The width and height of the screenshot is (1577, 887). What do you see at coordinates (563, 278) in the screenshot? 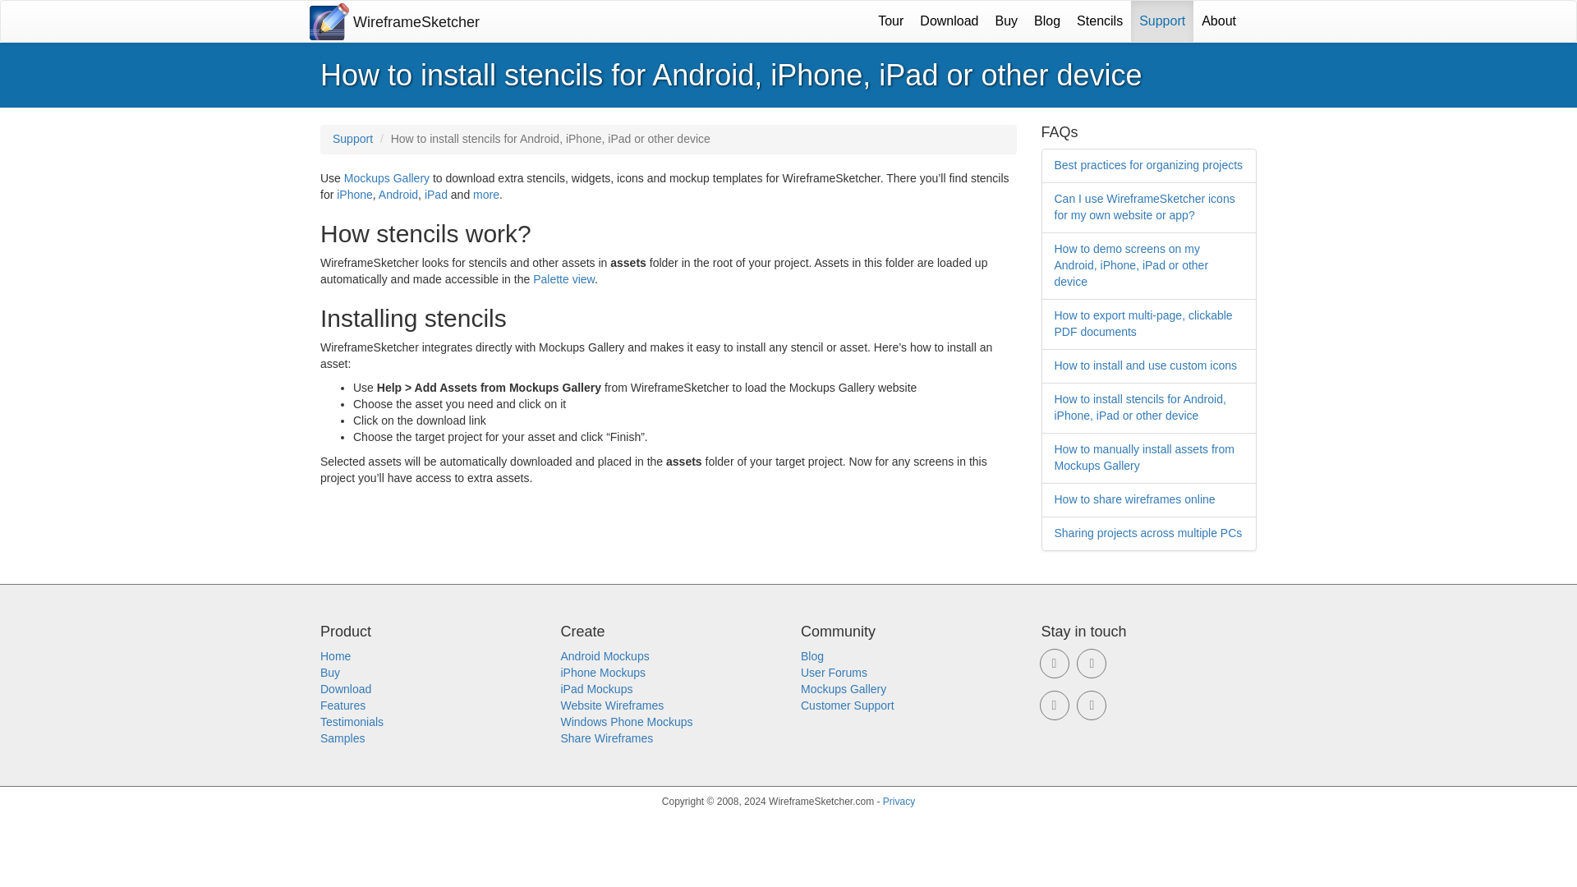
I see `Palette view` at bounding box center [563, 278].